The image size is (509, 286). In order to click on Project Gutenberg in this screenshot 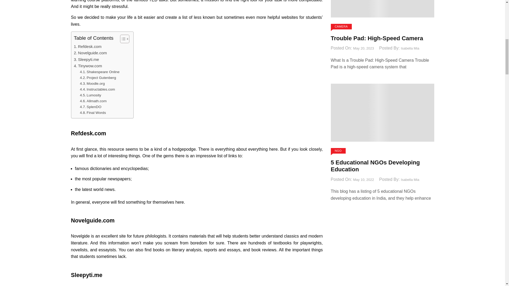, I will do `click(98, 78)`.